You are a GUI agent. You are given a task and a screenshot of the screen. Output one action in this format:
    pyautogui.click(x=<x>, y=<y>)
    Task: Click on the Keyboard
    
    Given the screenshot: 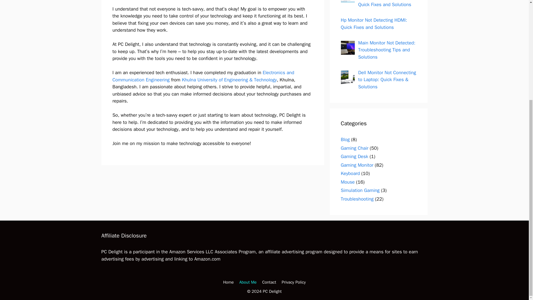 What is the action you would take?
    pyautogui.click(x=350, y=173)
    